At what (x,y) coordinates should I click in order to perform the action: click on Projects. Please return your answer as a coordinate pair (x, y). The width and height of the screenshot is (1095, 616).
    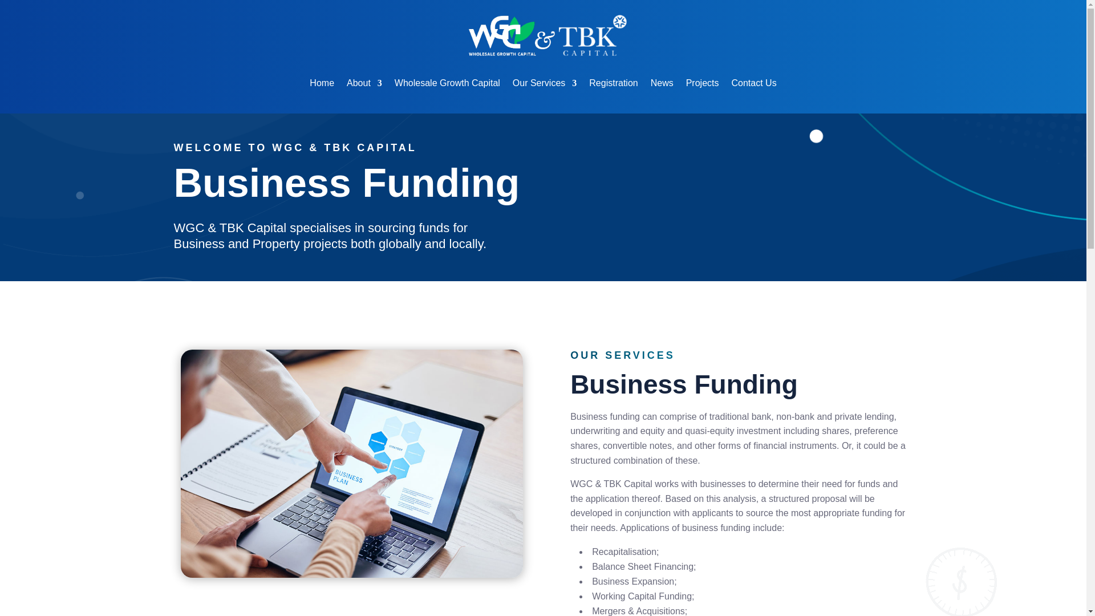
    Looking at the image, I should click on (703, 83).